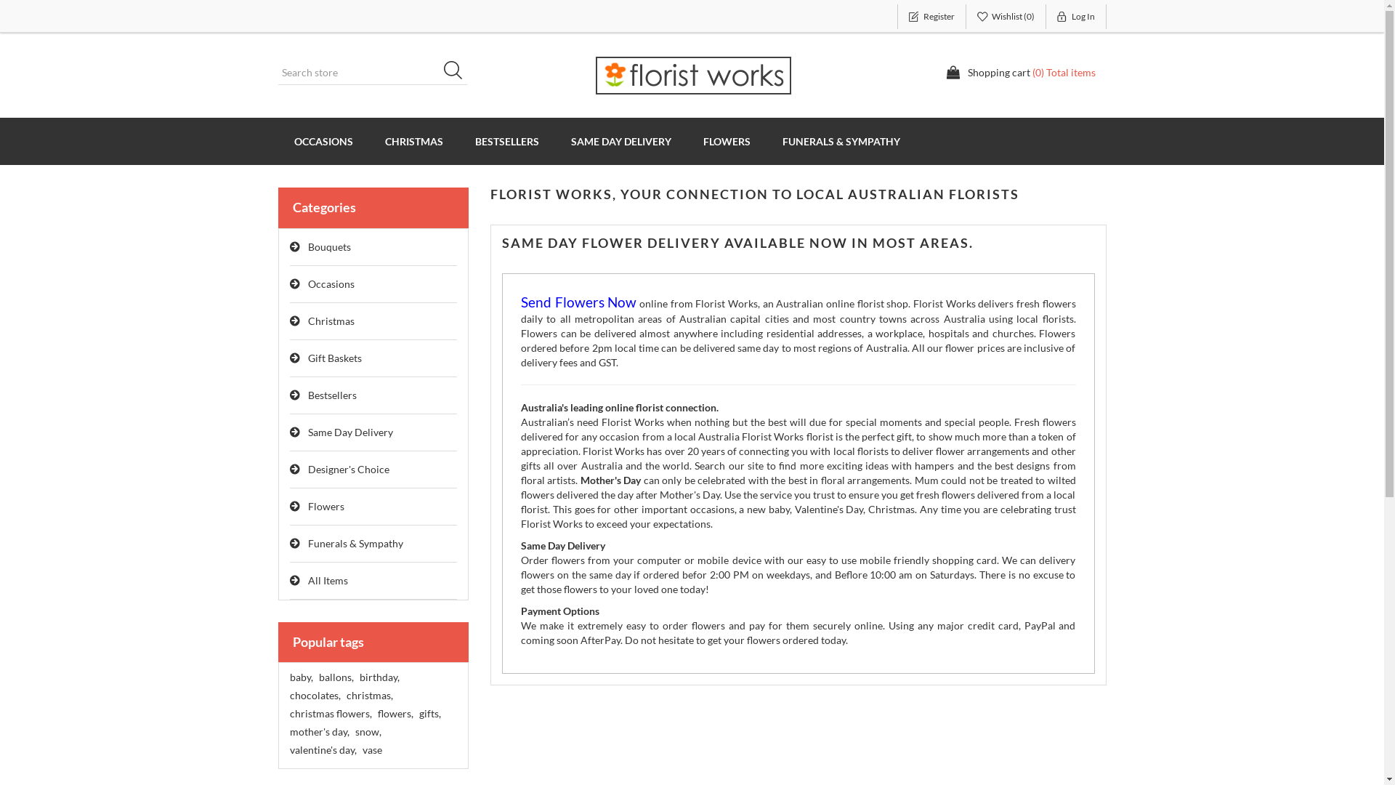 This screenshot has height=785, width=1395. Describe the element at coordinates (323, 750) in the screenshot. I see `valentine's day,` at that location.